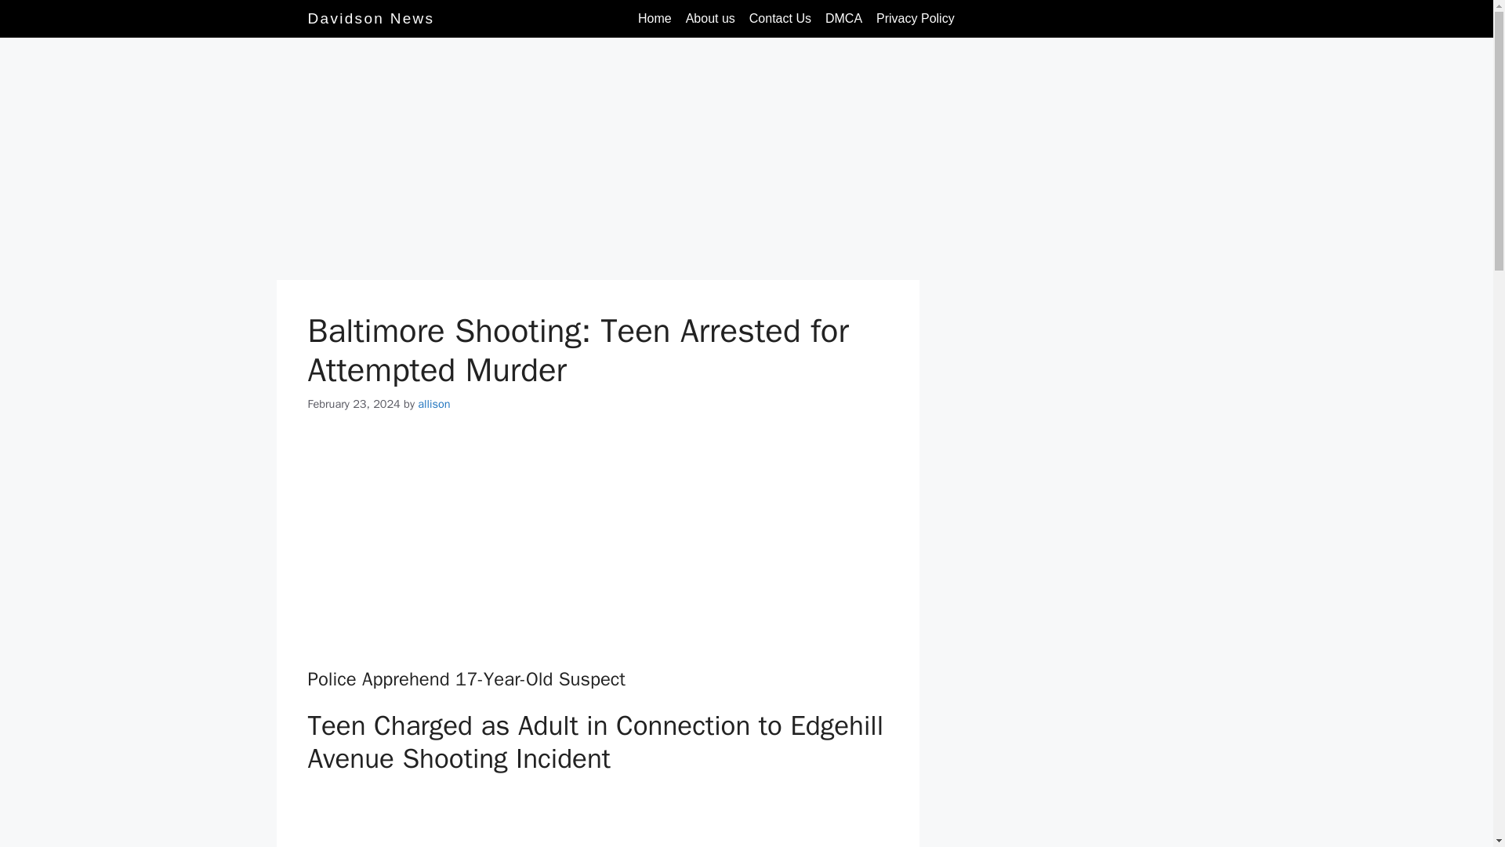  What do you see at coordinates (597, 549) in the screenshot?
I see `Advertisement` at bounding box center [597, 549].